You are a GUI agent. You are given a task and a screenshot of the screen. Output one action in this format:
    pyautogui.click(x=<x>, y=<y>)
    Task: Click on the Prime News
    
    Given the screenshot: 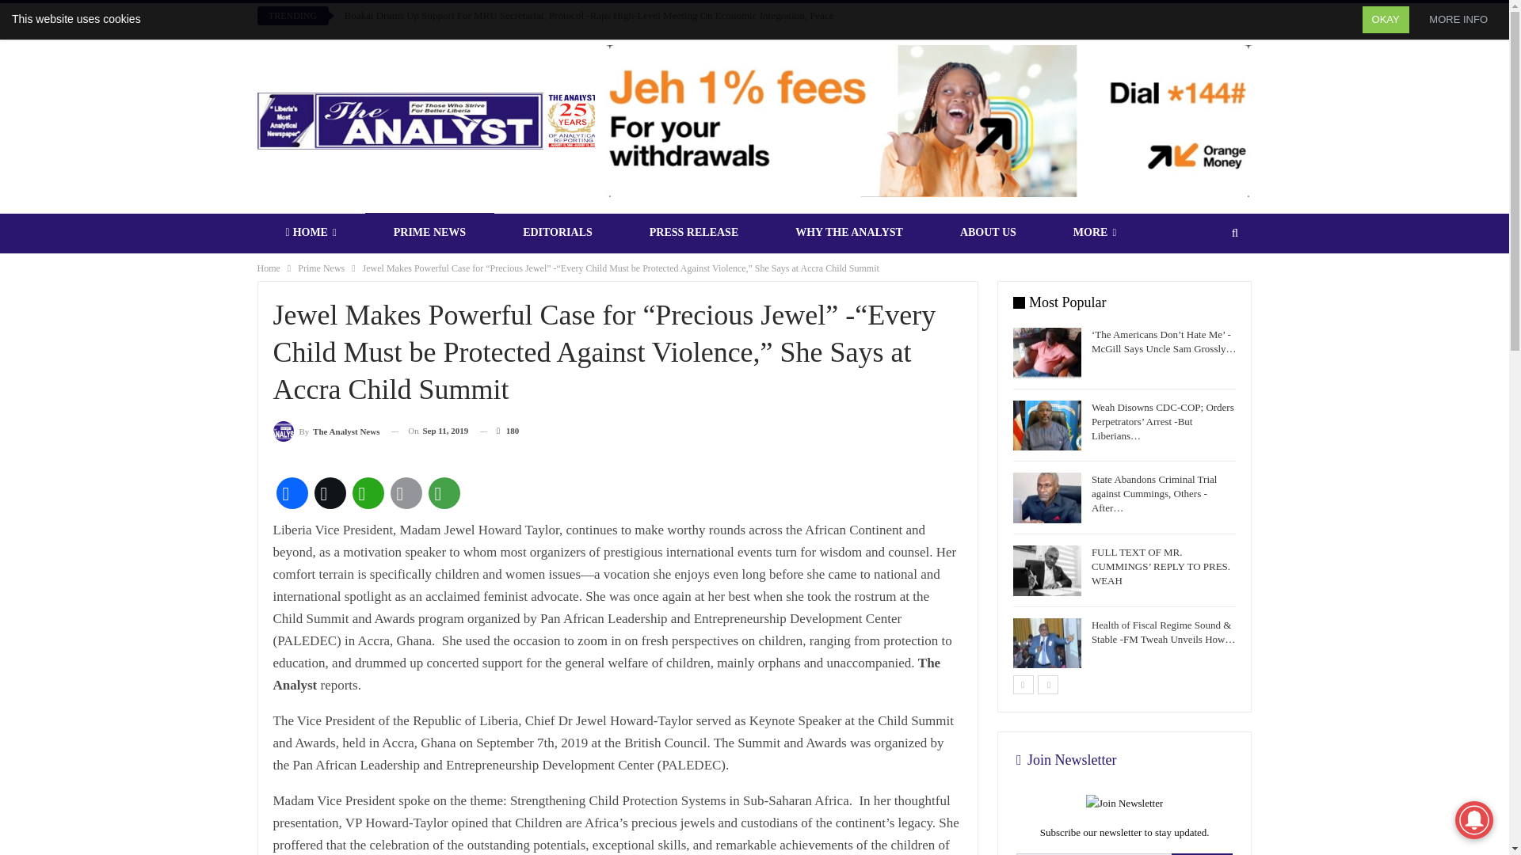 What is the action you would take?
    pyautogui.click(x=322, y=268)
    